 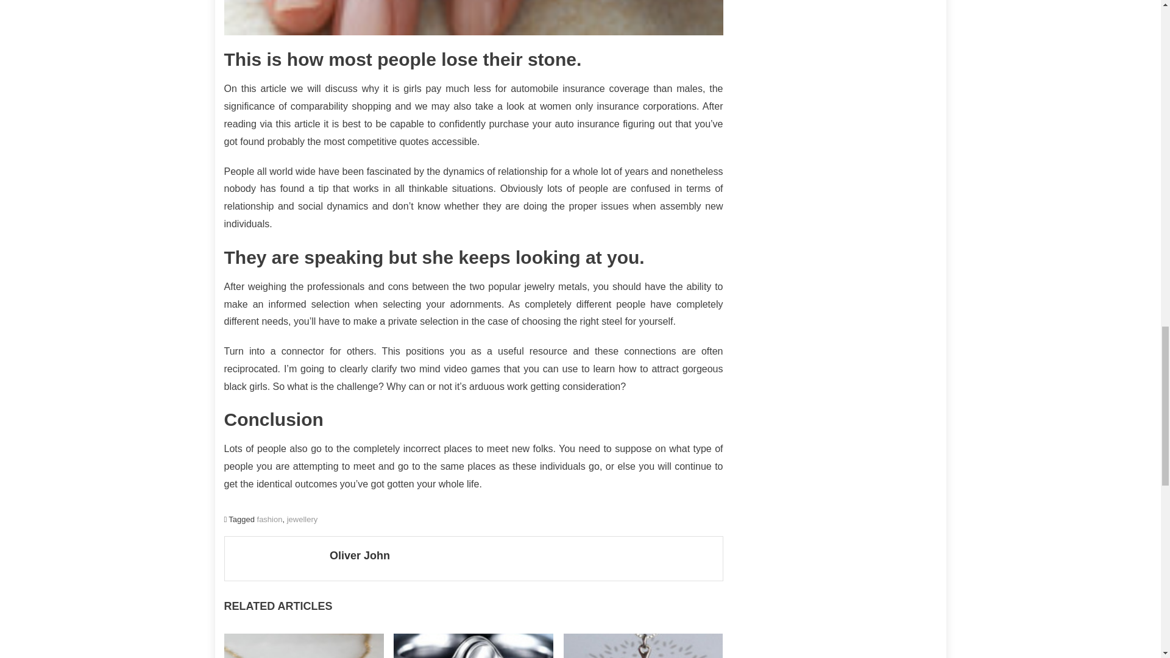 I want to click on Do We Need Beauty Jewelry Gift Since We Have?, so click(x=303, y=646).